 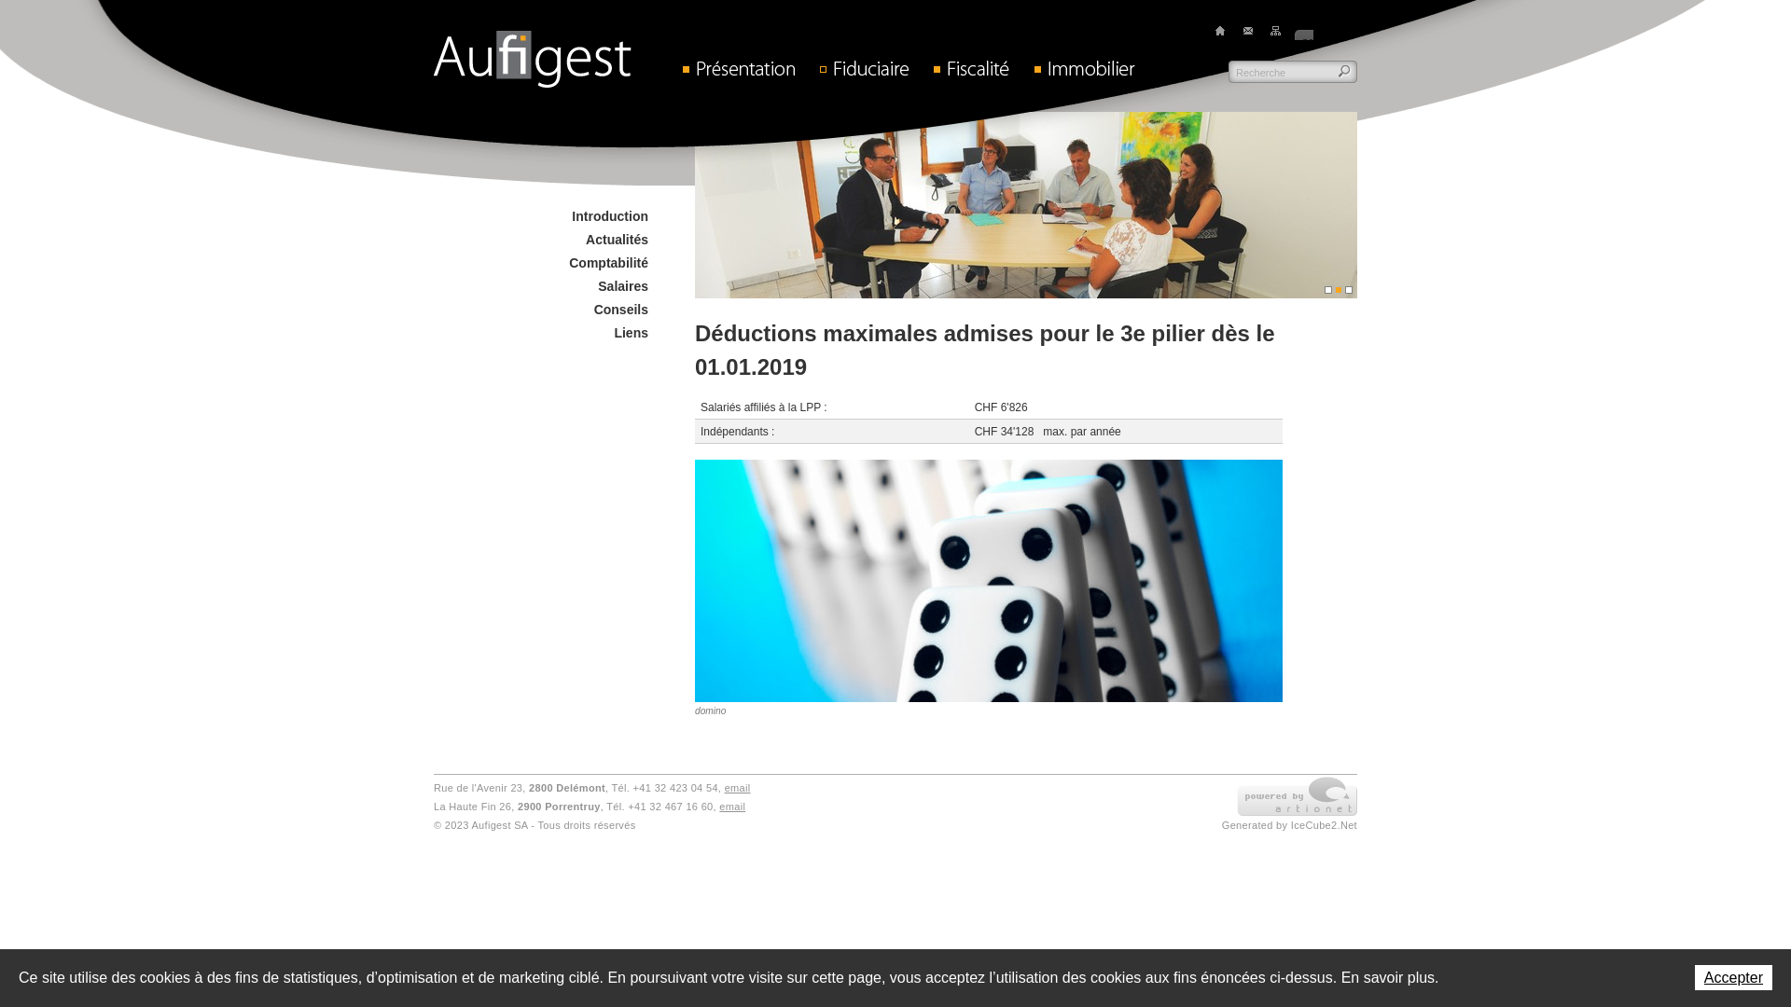 I want to click on Rechercher, so click(x=1345, y=72).